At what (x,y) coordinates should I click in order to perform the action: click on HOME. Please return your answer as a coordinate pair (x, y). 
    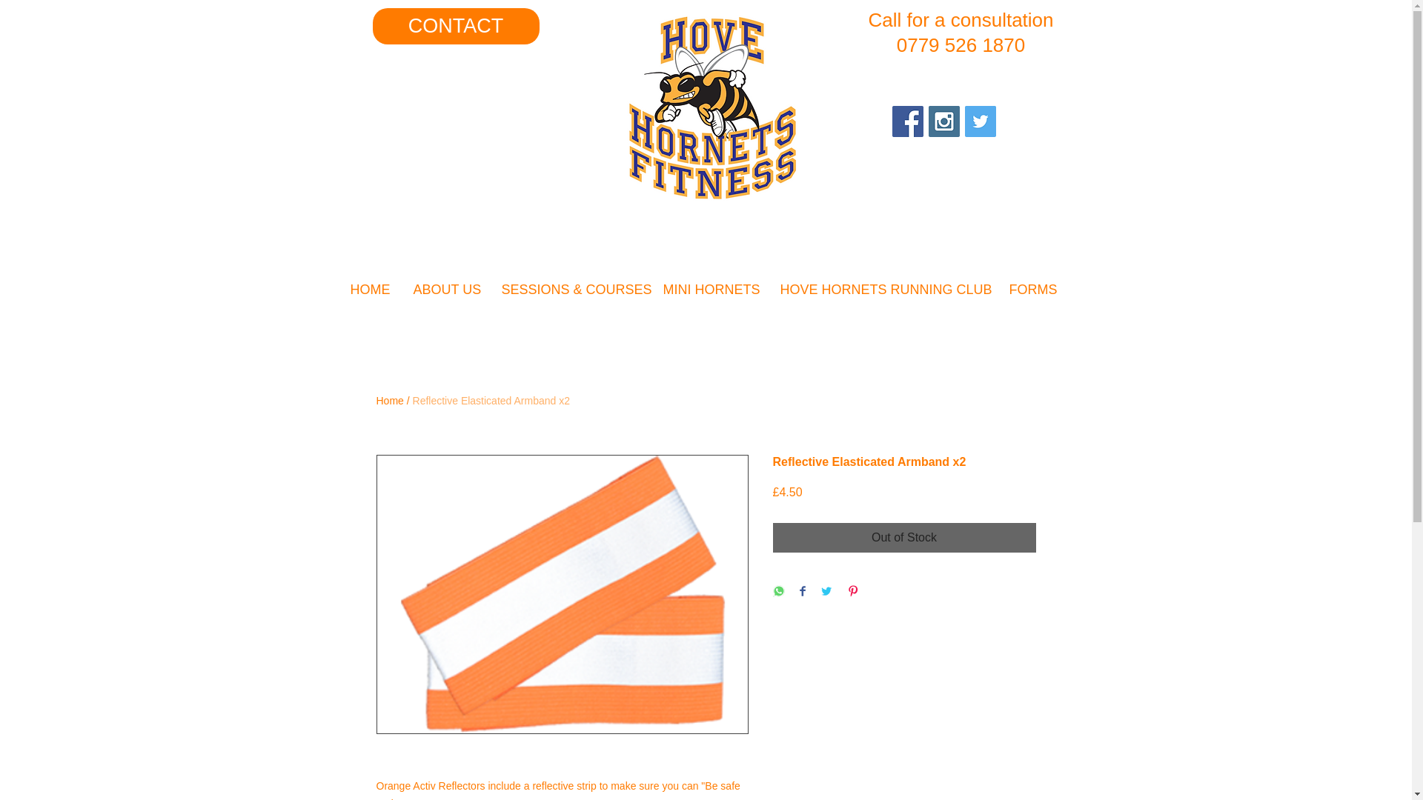
    Looking at the image, I should click on (374, 289).